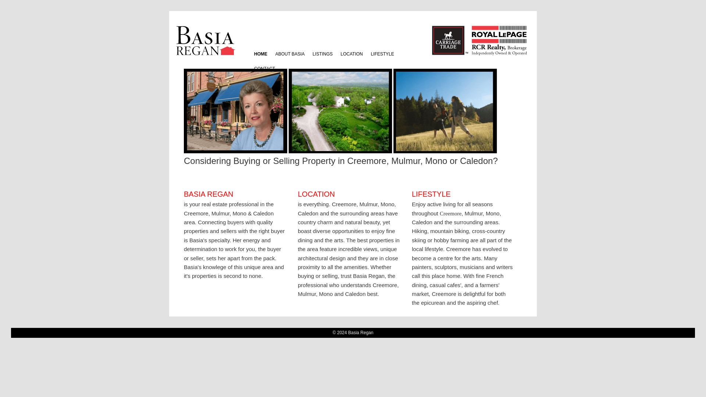 This screenshot has height=397, width=706. I want to click on LIFESTYLE, so click(382, 54).